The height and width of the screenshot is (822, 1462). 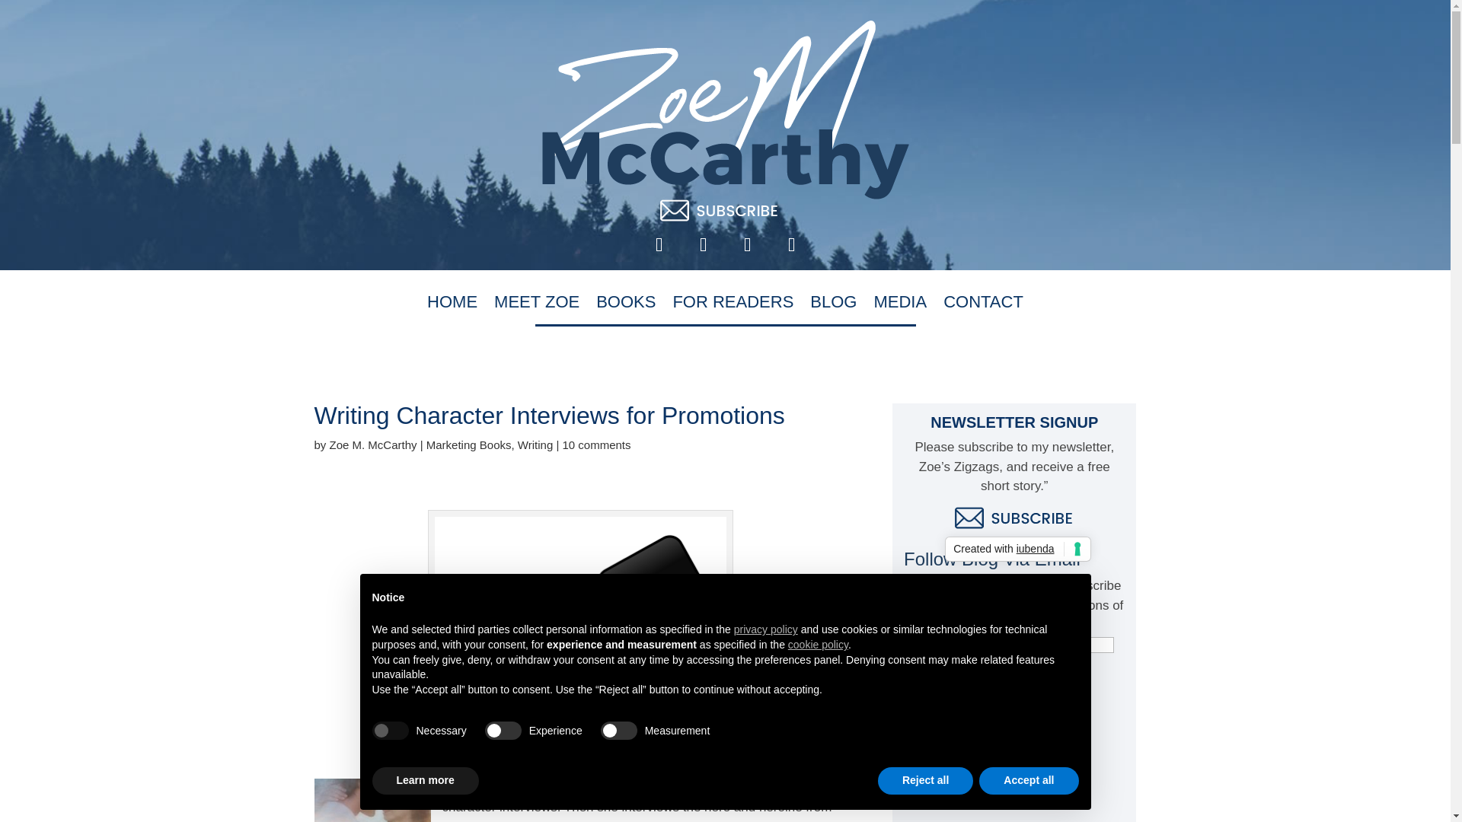 I want to click on false, so click(x=503, y=731).